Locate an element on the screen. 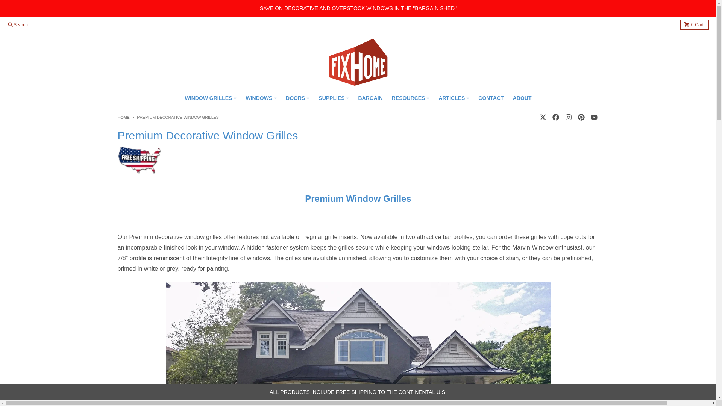  Instagram - FixHome is located at coordinates (568, 117).